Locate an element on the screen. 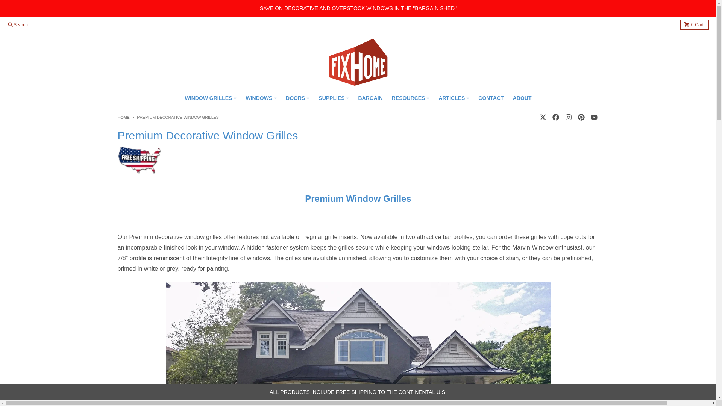  Instagram - FixHome is located at coordinates (568, 117).